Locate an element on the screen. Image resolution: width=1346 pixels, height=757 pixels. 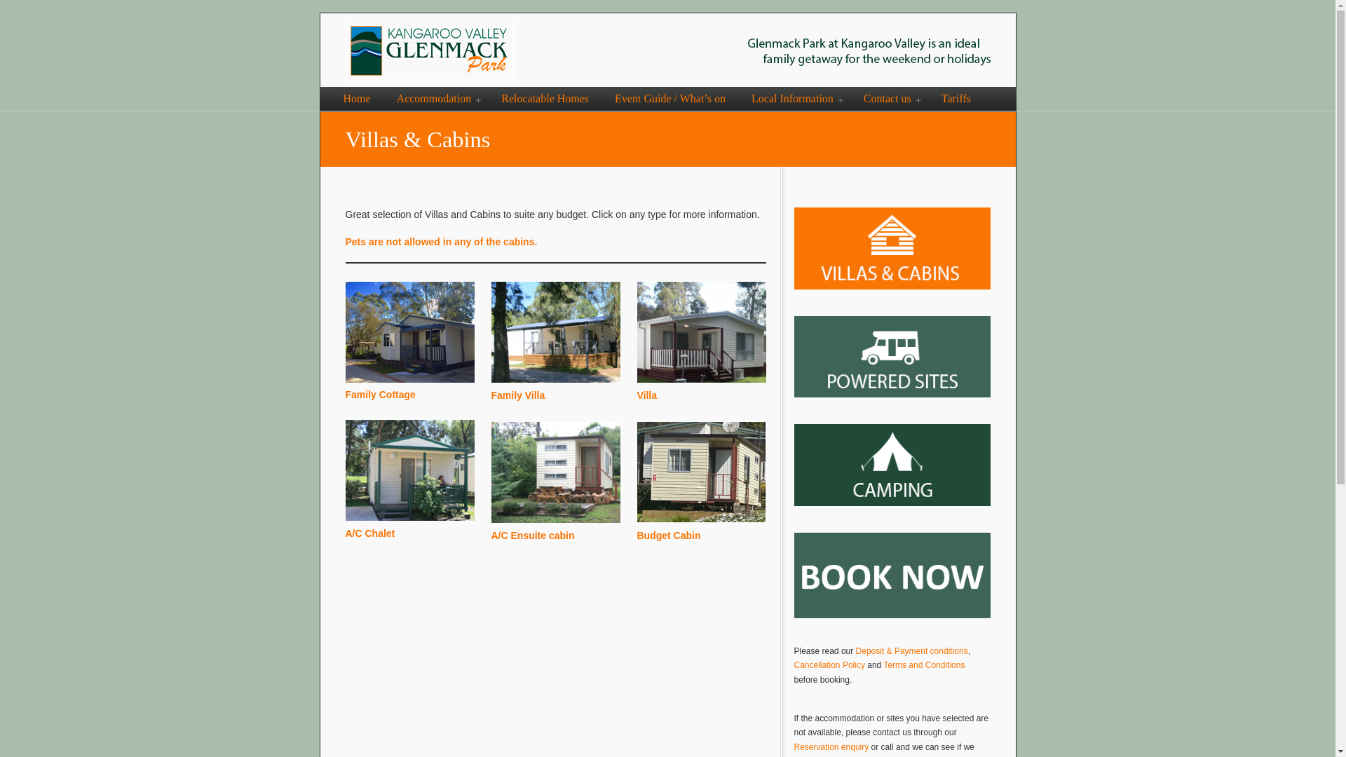
Contact us is located at coordinates (889, 98).